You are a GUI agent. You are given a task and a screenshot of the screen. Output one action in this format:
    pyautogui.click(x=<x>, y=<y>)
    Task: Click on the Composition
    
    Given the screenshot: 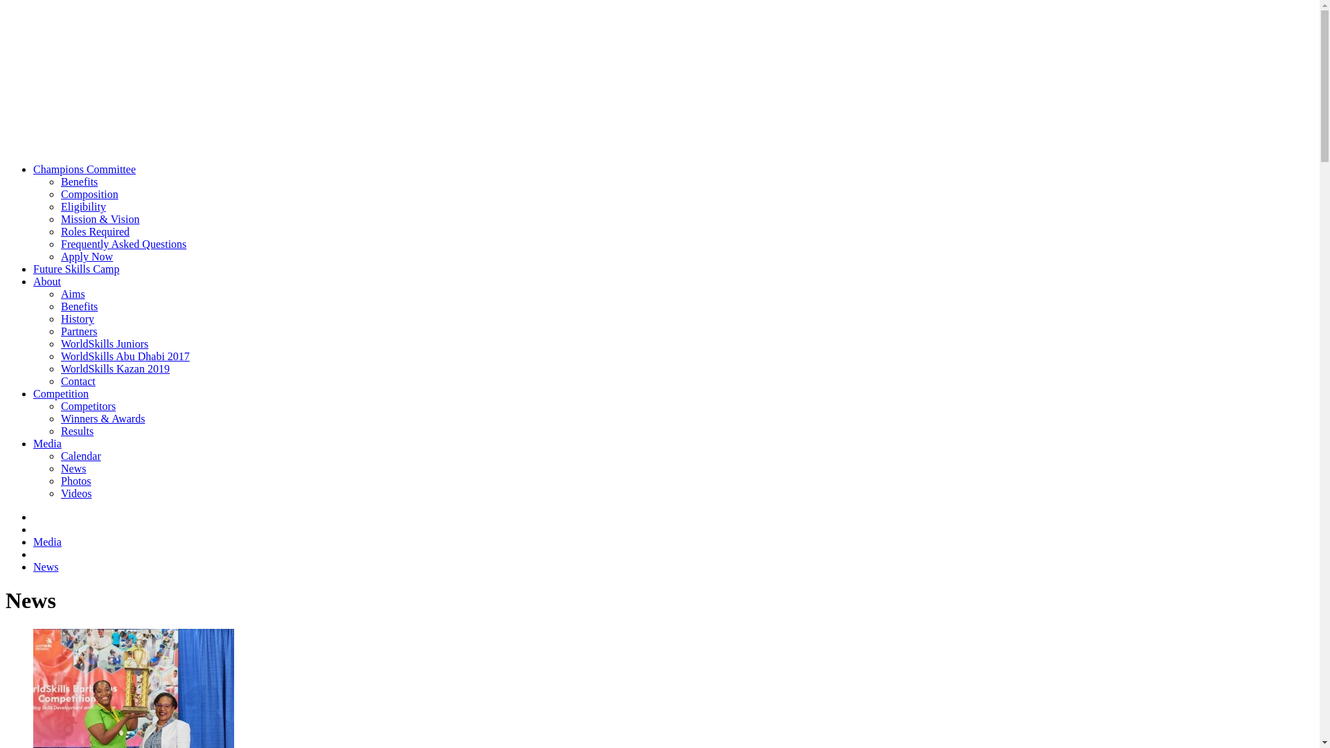 What is the action you would take?
    pyautogui.click(x=90, y=194)
    